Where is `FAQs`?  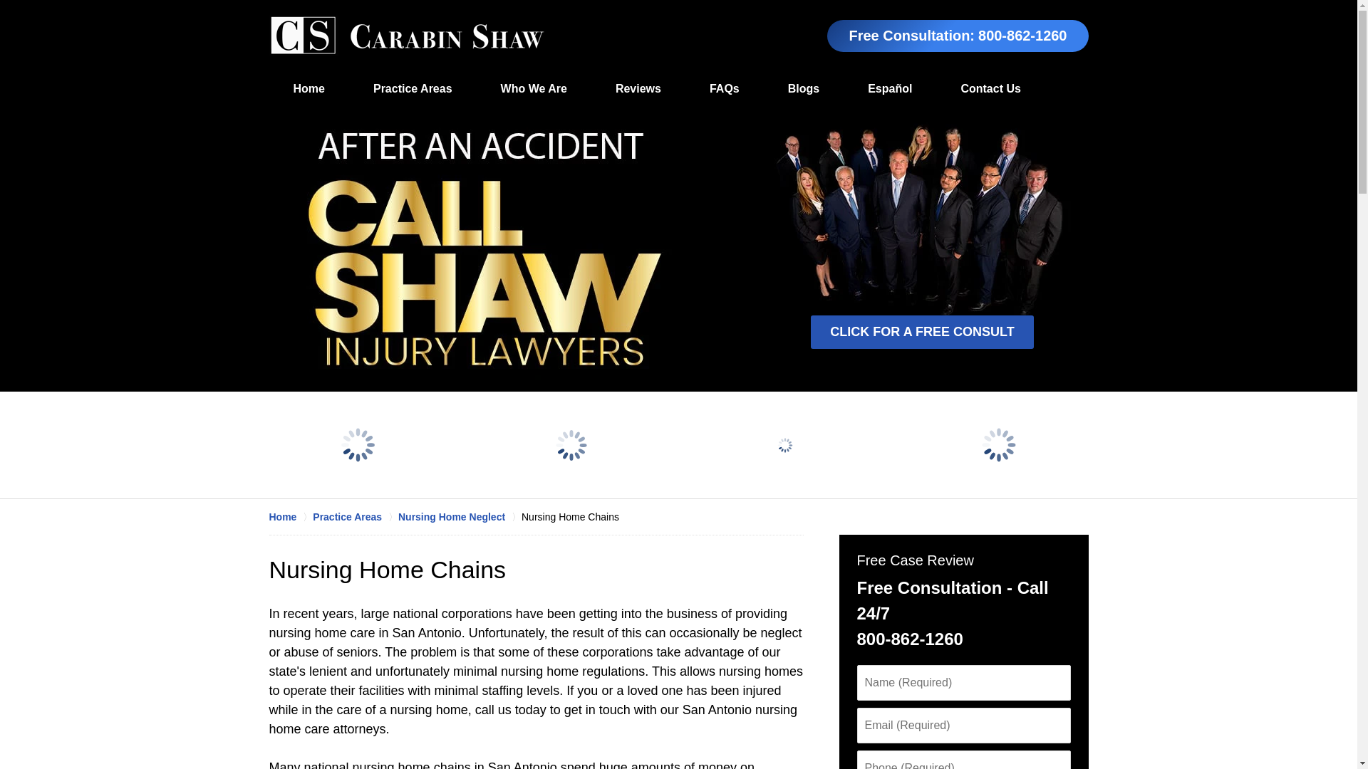 FAQs is located at coordinates (724, 89).